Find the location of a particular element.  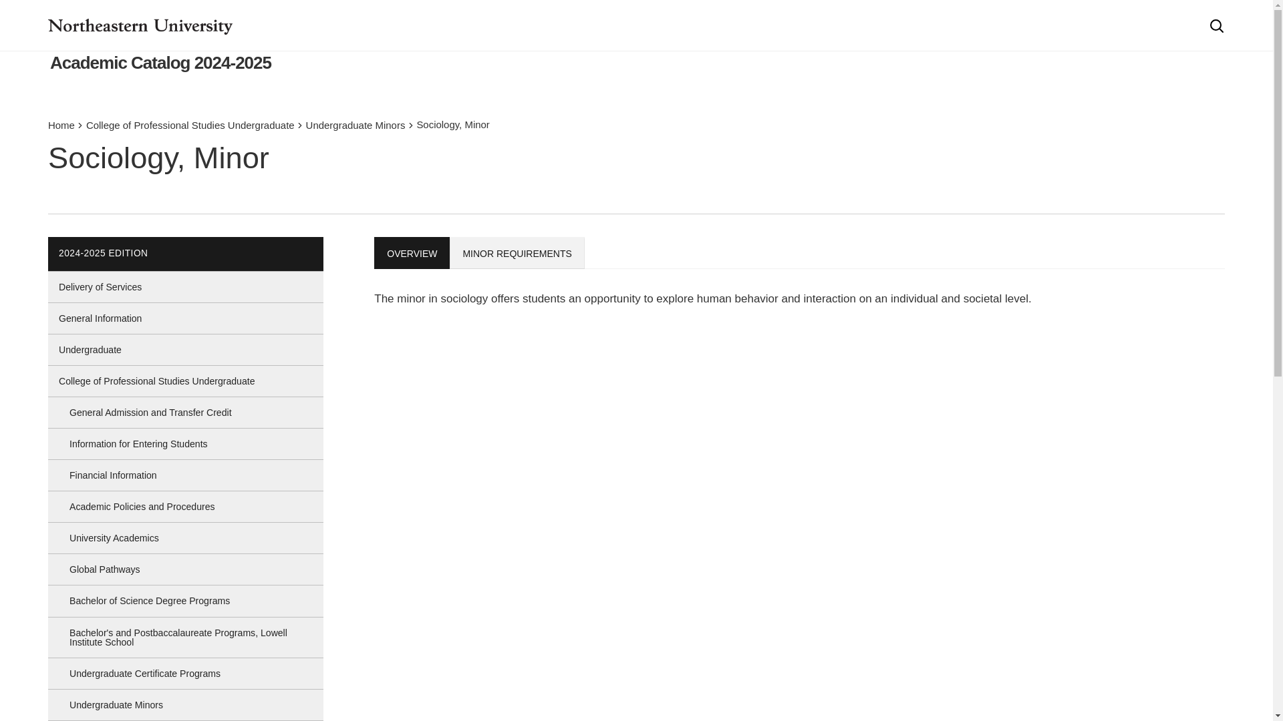

Bachelor of Science Degree Programs is located at coordinates (186, 601).